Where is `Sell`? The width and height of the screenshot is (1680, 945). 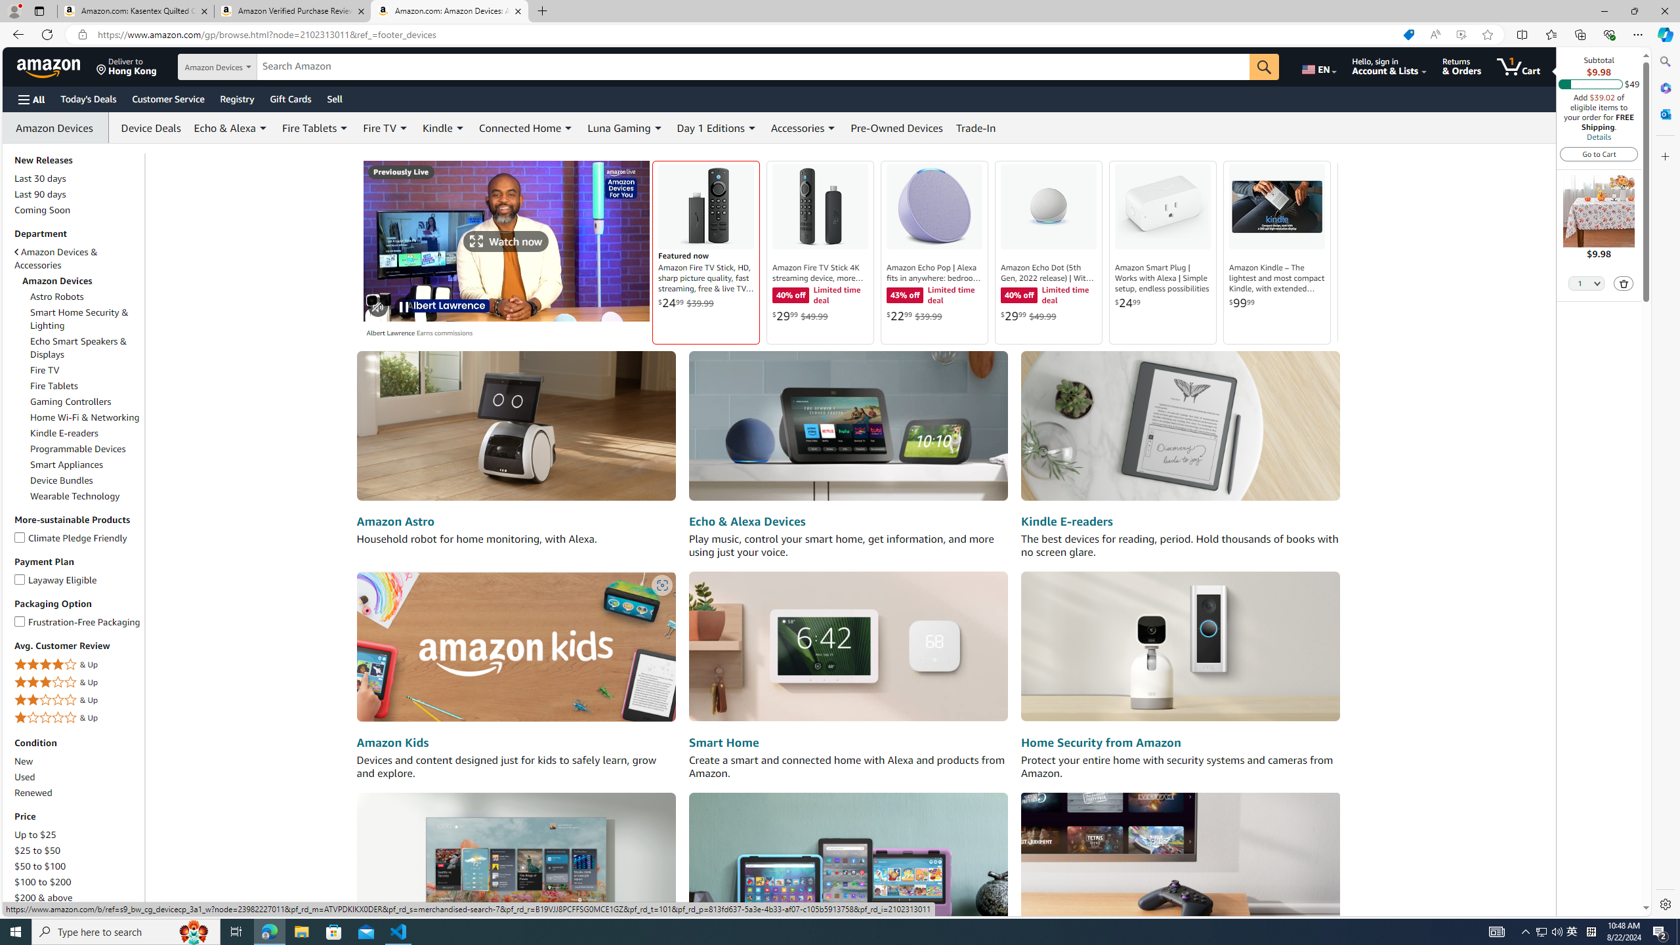 Sell is located at coordinates (335, 98).